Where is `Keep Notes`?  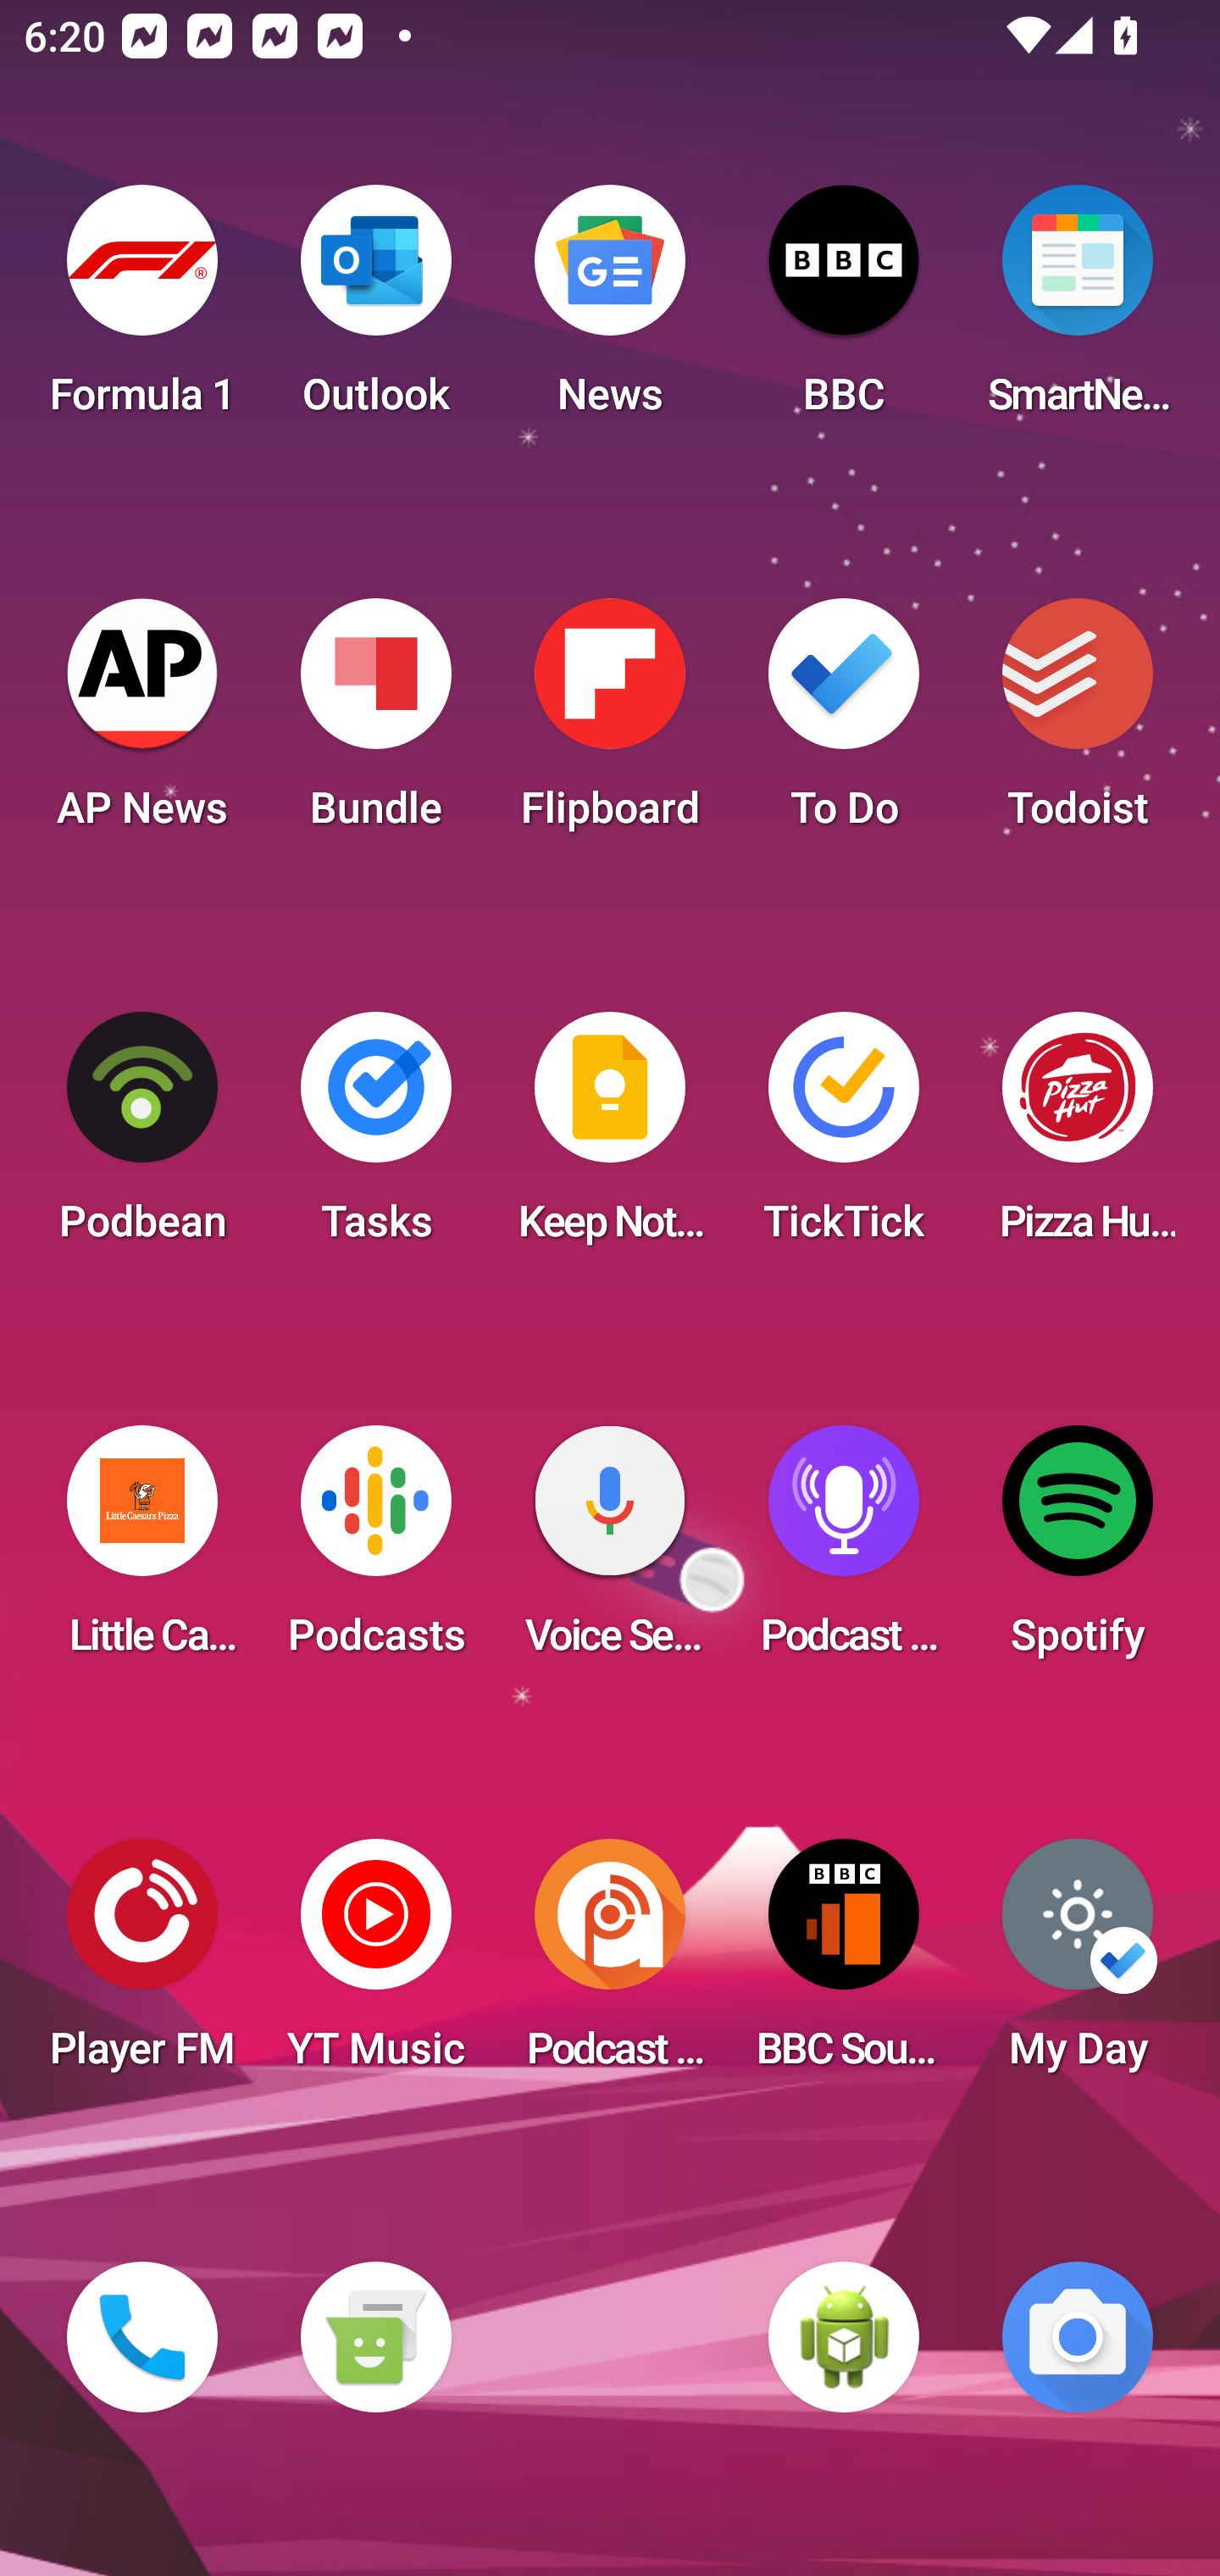 Keep Notes is located at coordinates (610, 1137).